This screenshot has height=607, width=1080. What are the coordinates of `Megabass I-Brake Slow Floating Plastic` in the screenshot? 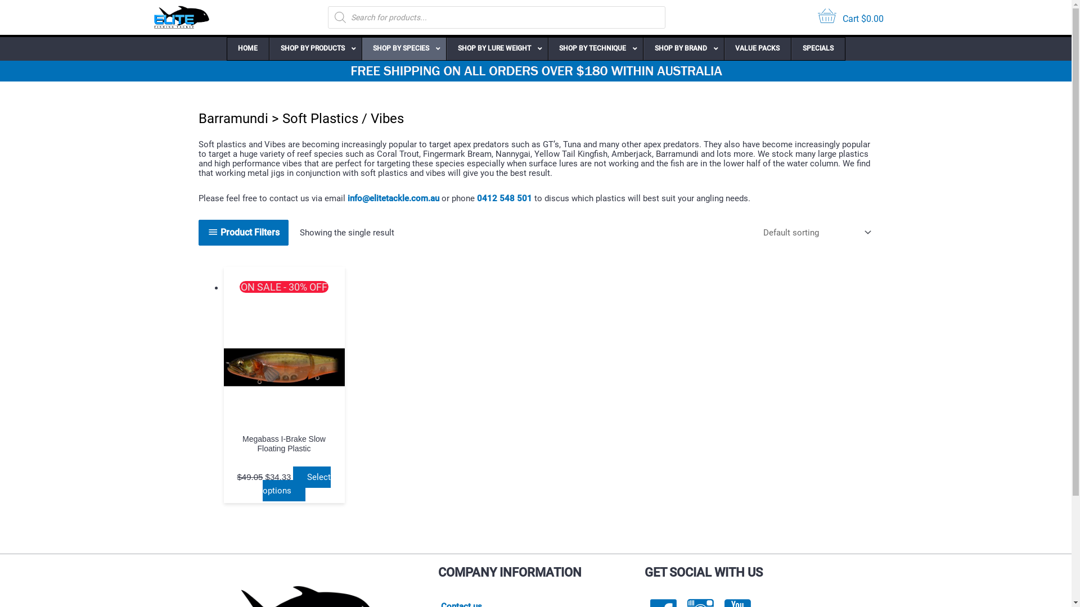 It's located at (285, 459).